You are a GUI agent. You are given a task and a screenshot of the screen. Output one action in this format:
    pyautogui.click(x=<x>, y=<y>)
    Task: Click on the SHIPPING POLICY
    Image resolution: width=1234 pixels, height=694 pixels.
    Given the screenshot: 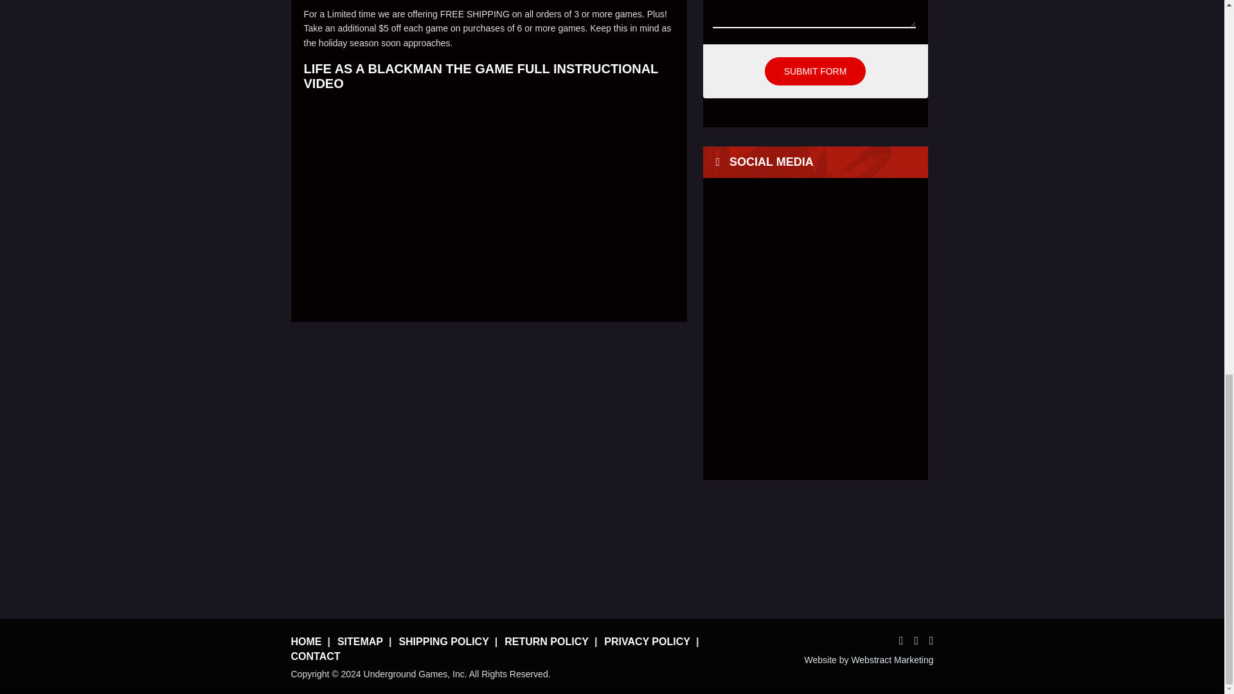 What is the action you would take?
    pyautogui.click(x=443, y=641)
    